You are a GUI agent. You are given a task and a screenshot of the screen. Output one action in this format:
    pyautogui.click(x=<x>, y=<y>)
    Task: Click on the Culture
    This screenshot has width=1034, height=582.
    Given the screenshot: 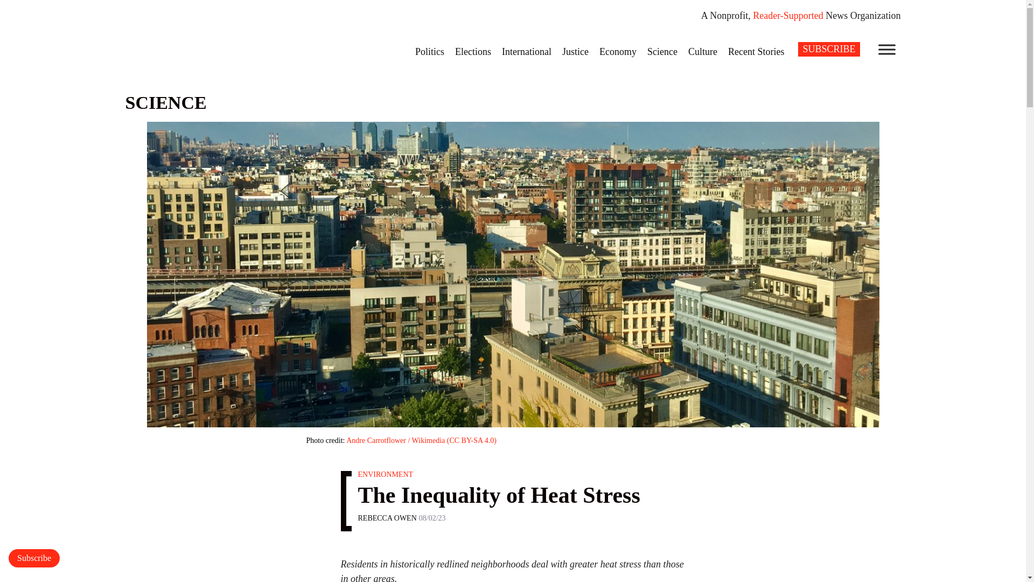 What is the action you would take?
    pyautogui.click(x=702, y=51)
    